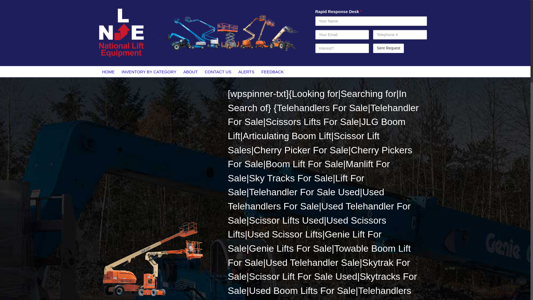 The width and height of the screenshot is (533, 300). What do you see at coordinates (247, 71) in the screenshot?
I see `ALERTS` at bounding box center [247, 71].